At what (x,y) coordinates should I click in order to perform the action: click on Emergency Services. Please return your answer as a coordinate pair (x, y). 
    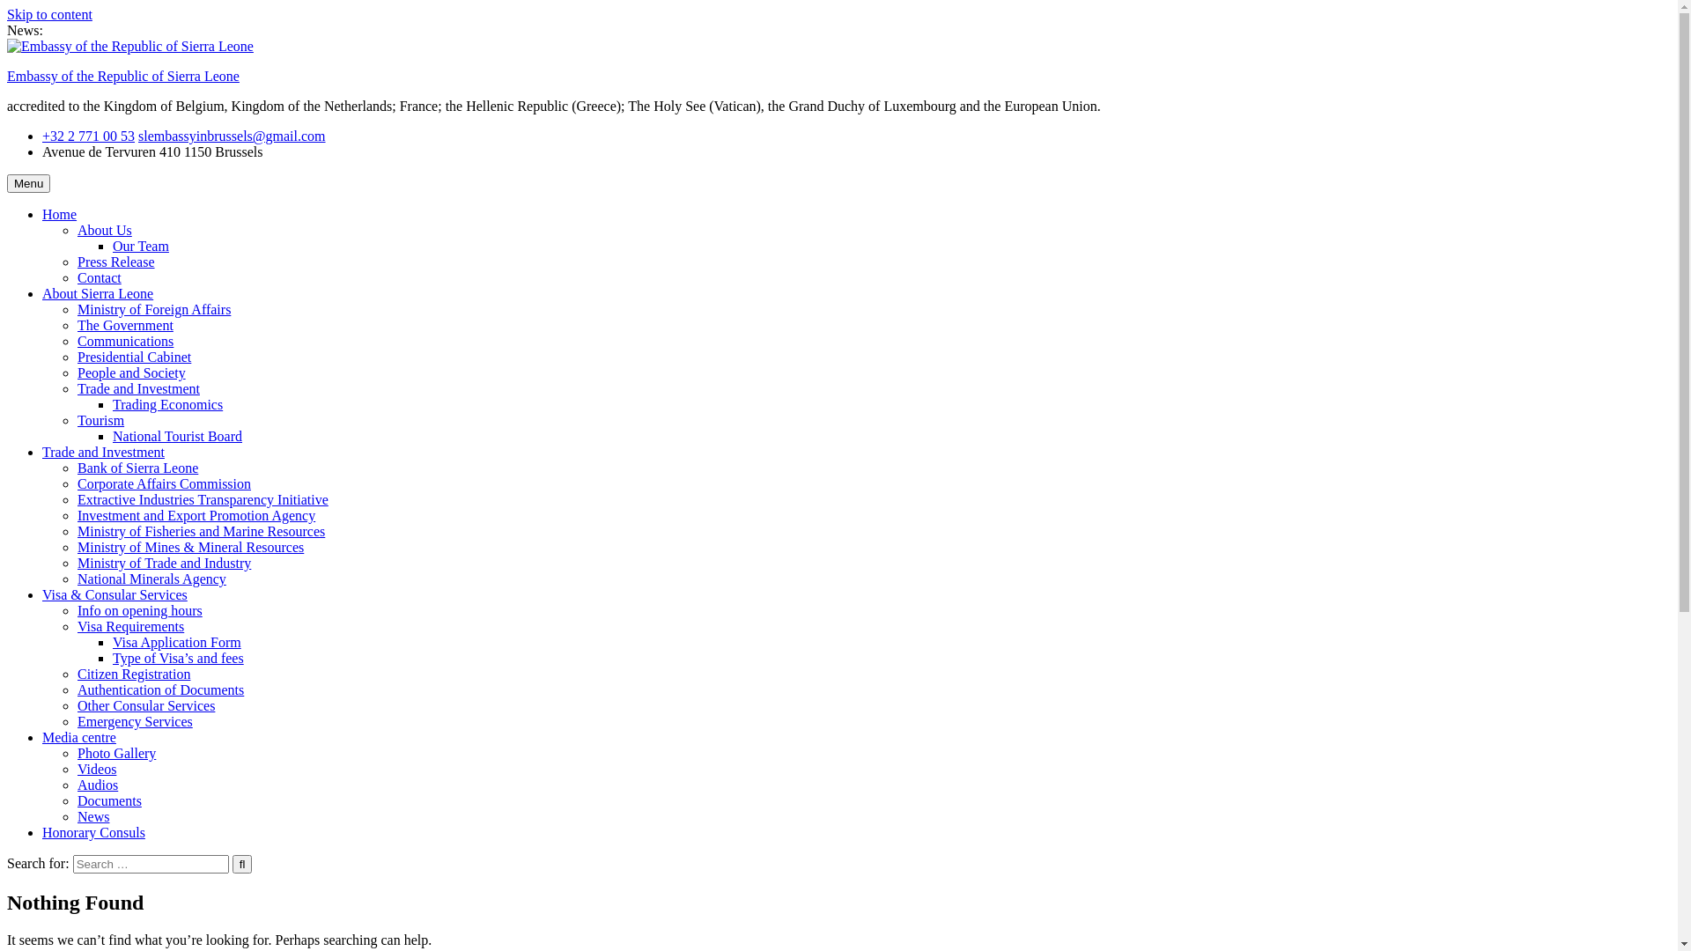
    Looking at the image, I should click on (136, 722).